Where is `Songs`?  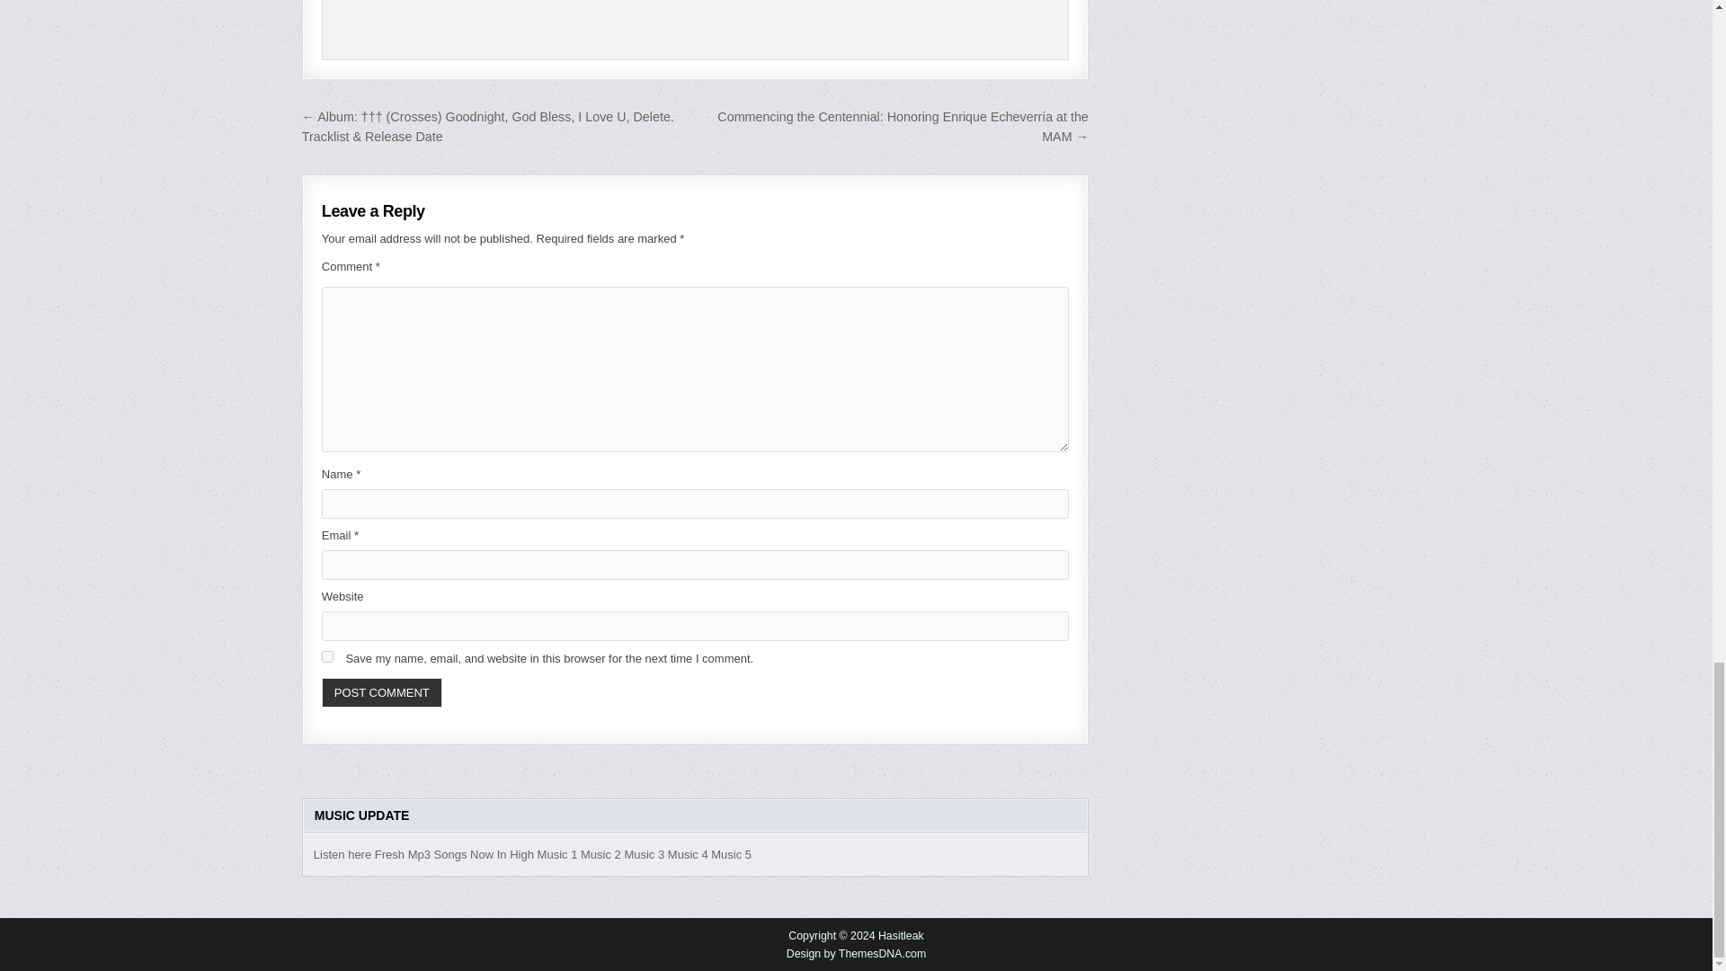
Songs is located at coordinates (451, 854).